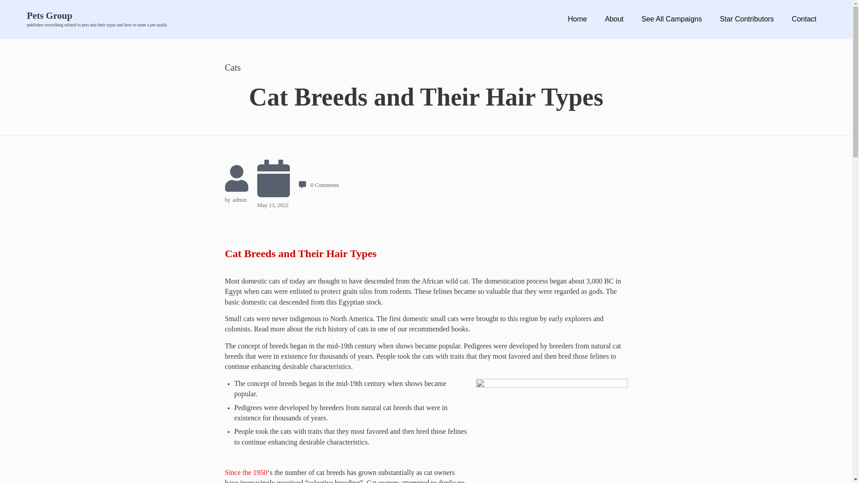 The height and width of the screenshot is (483, 859). I want to click on About, so click(614, 19).